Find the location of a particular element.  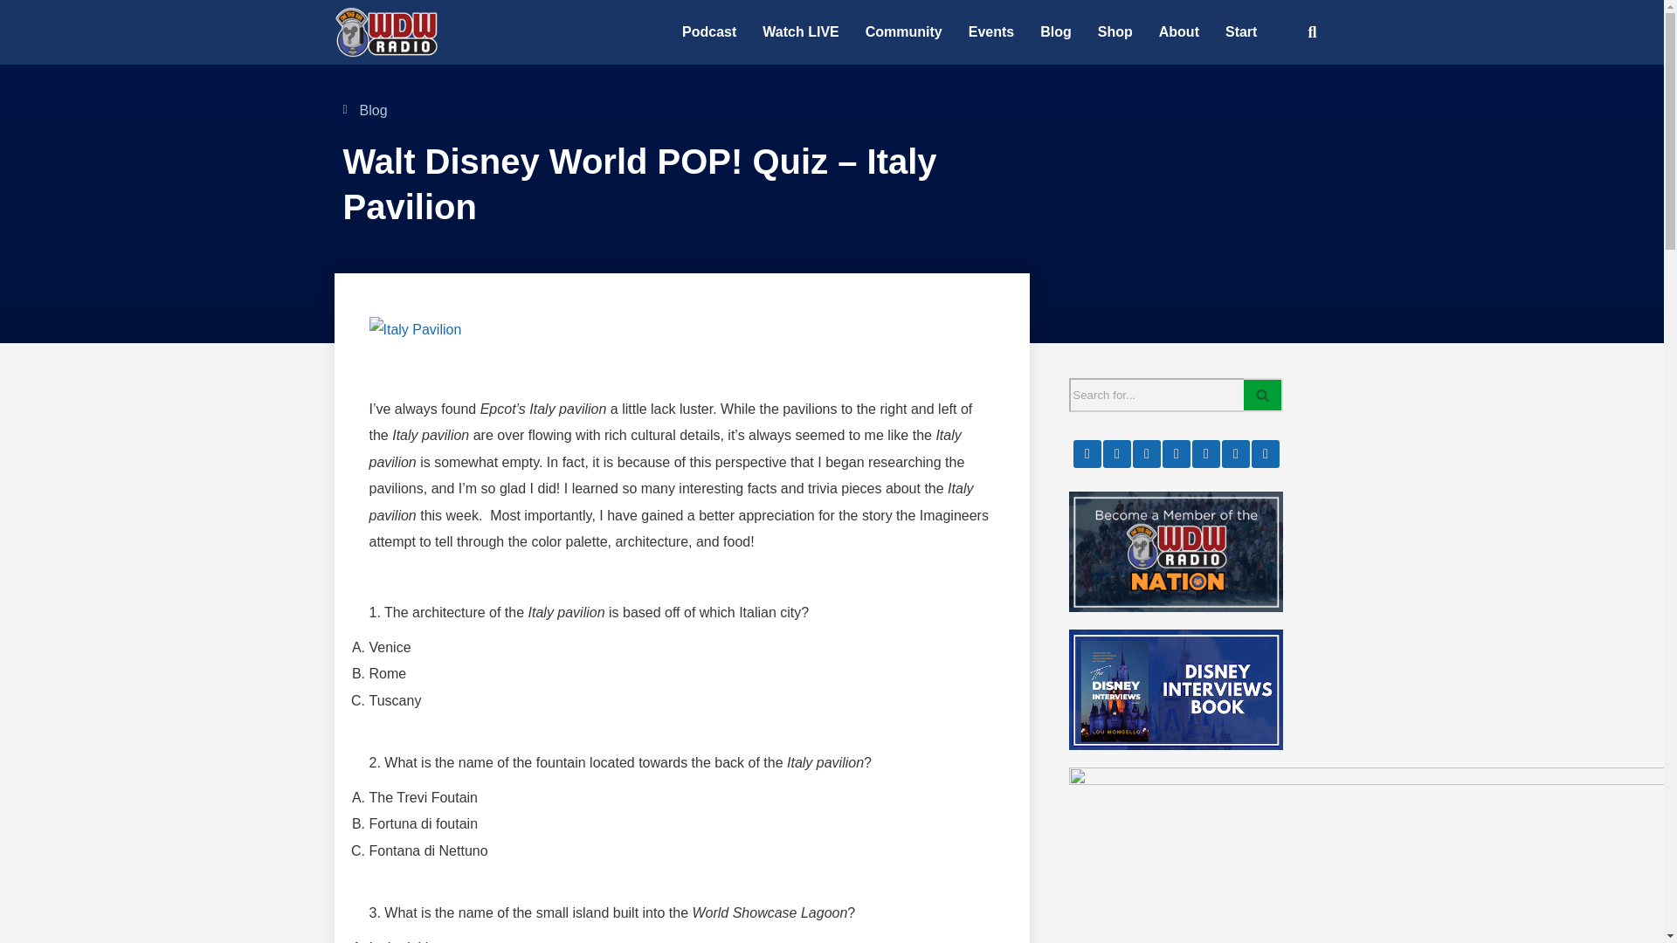

Watch LIVE is located at coordinates (800, 32).